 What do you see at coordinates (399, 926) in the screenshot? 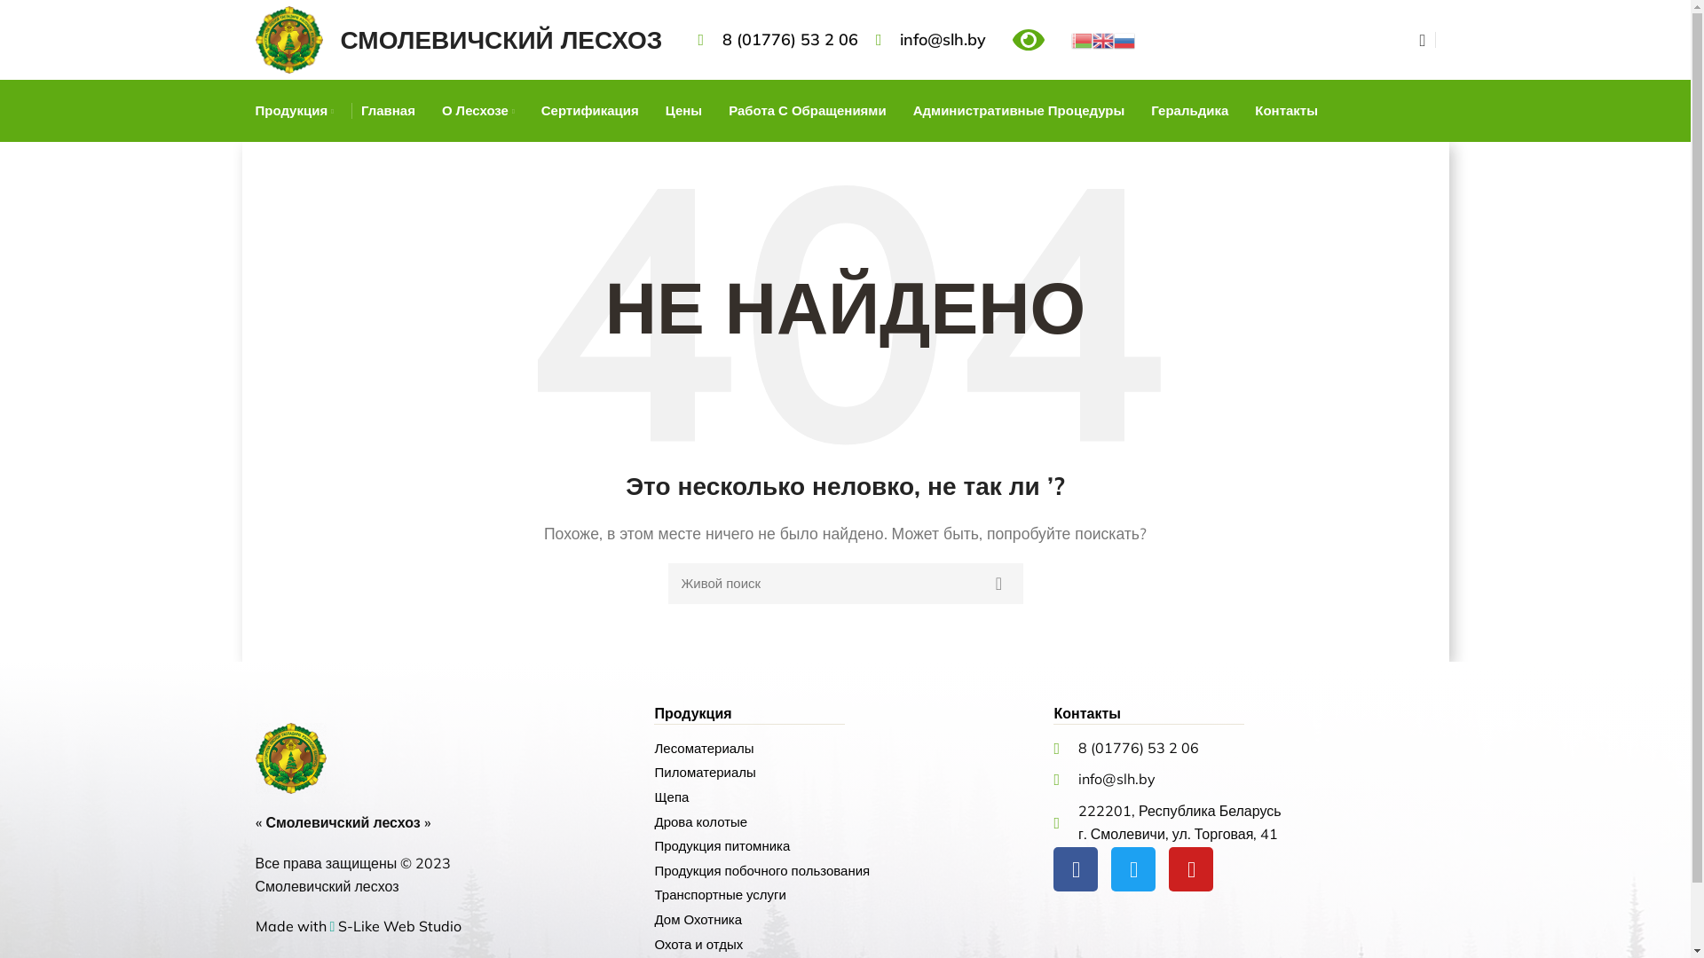
I see `S-Like Web Studio` at bounding box center [399, 926].